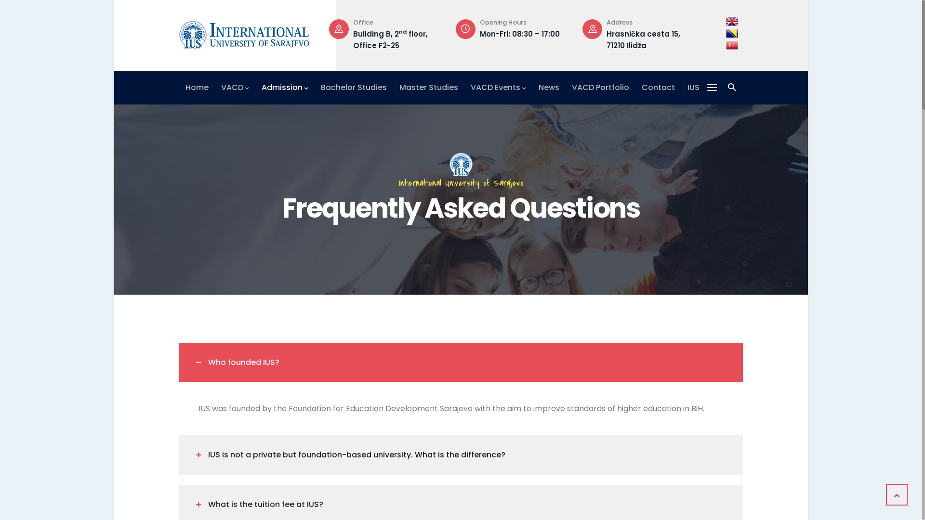 The width and height of the screenshot is (925, 520). What do you see at coordinates (694, 88) in the screenshot?
I see `IUS` at bounding box center [694, 88].